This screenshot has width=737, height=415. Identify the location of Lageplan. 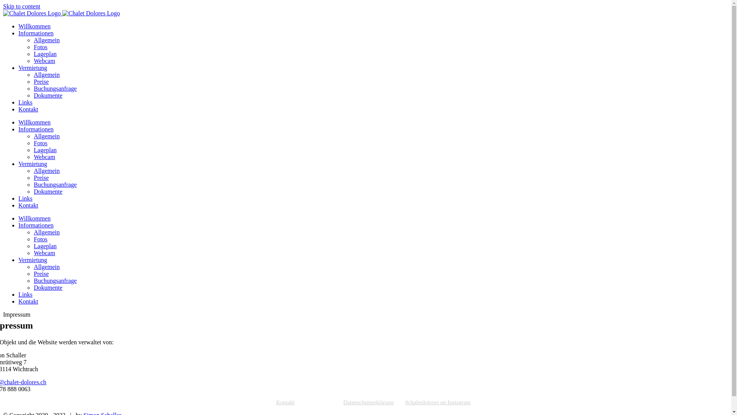
(45, 150).